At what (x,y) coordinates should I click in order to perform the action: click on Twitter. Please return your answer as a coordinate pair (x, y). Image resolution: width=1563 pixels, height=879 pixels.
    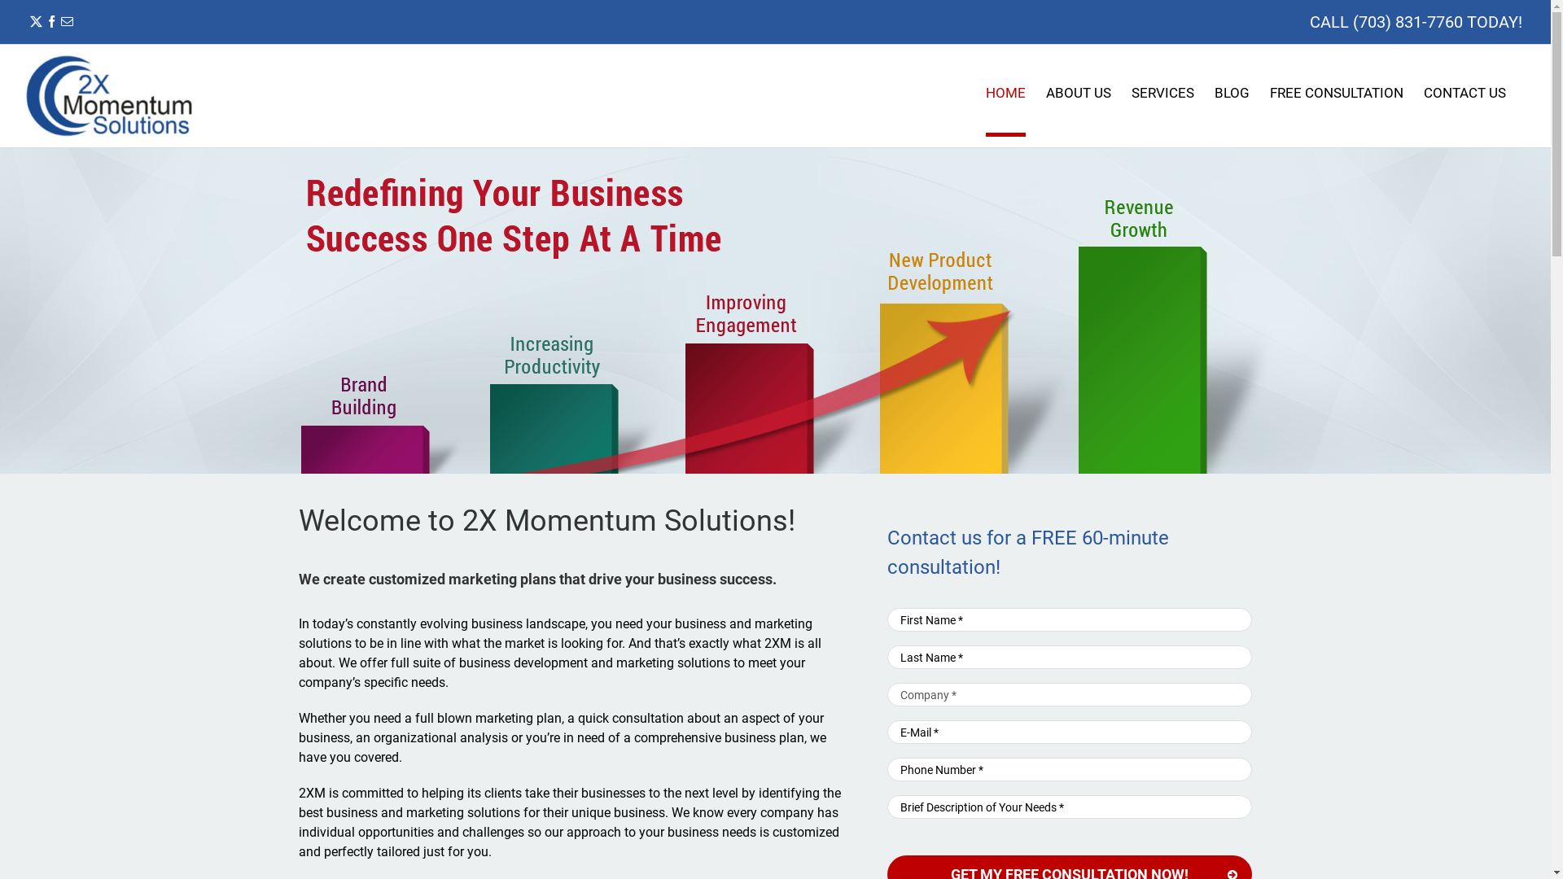
    Looking at the image, I should click on (36, 21).